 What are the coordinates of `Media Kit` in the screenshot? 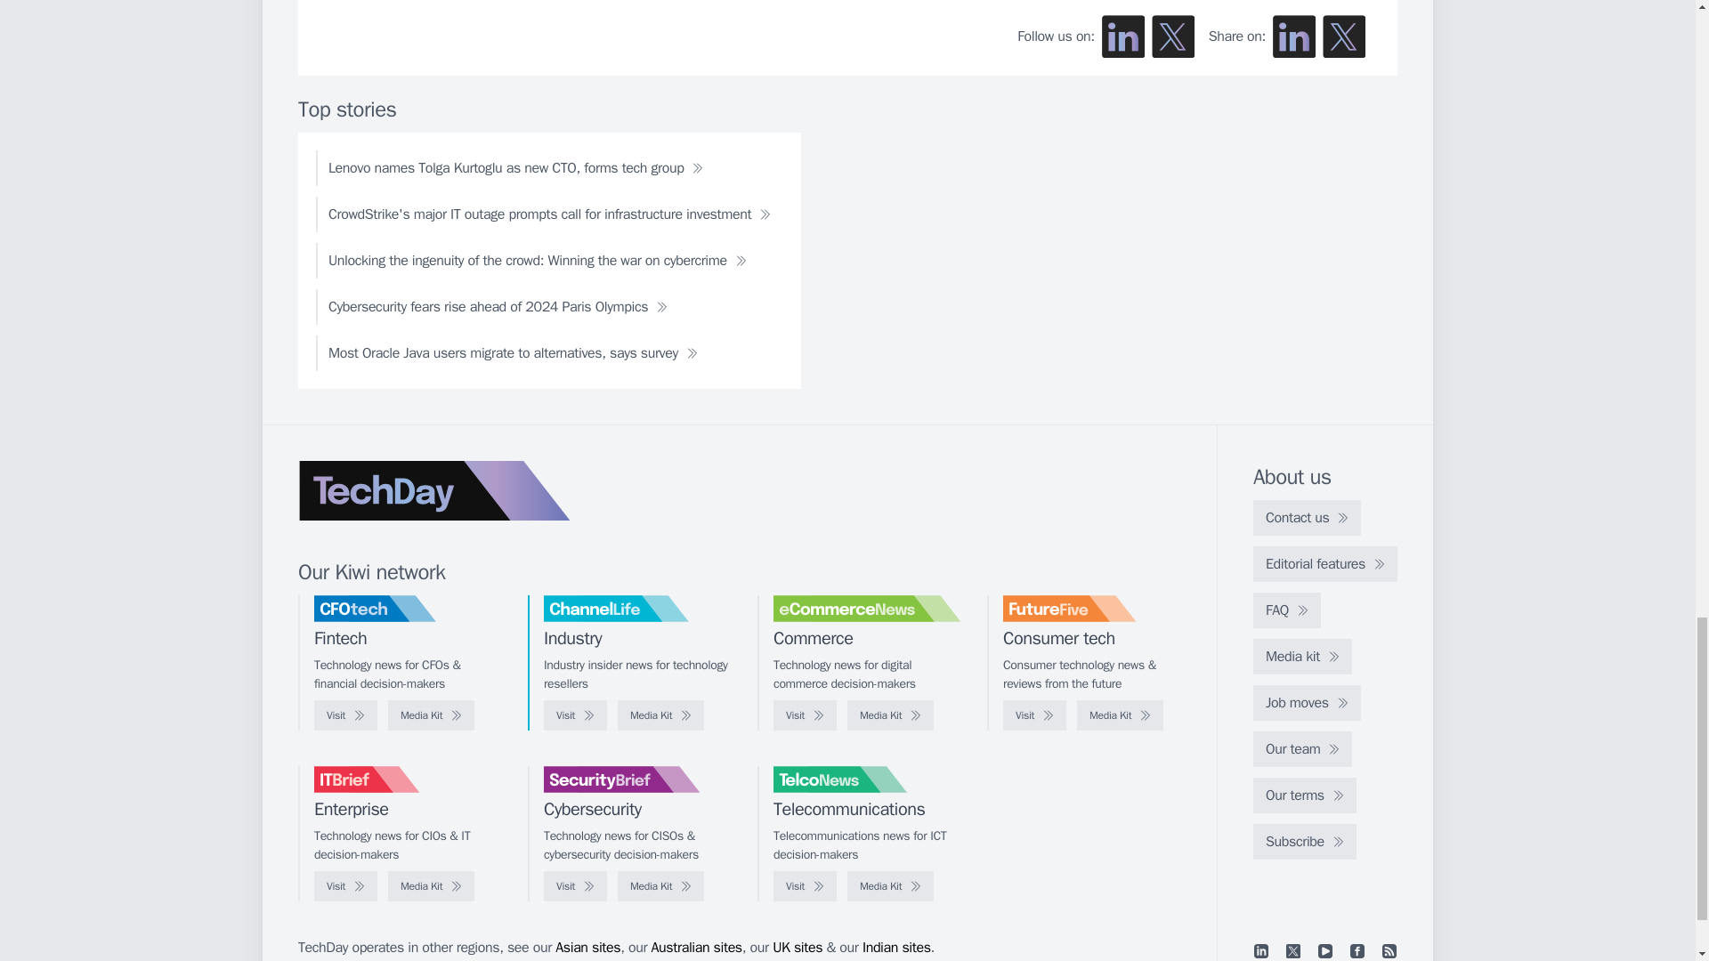 It's located at (431, 886).